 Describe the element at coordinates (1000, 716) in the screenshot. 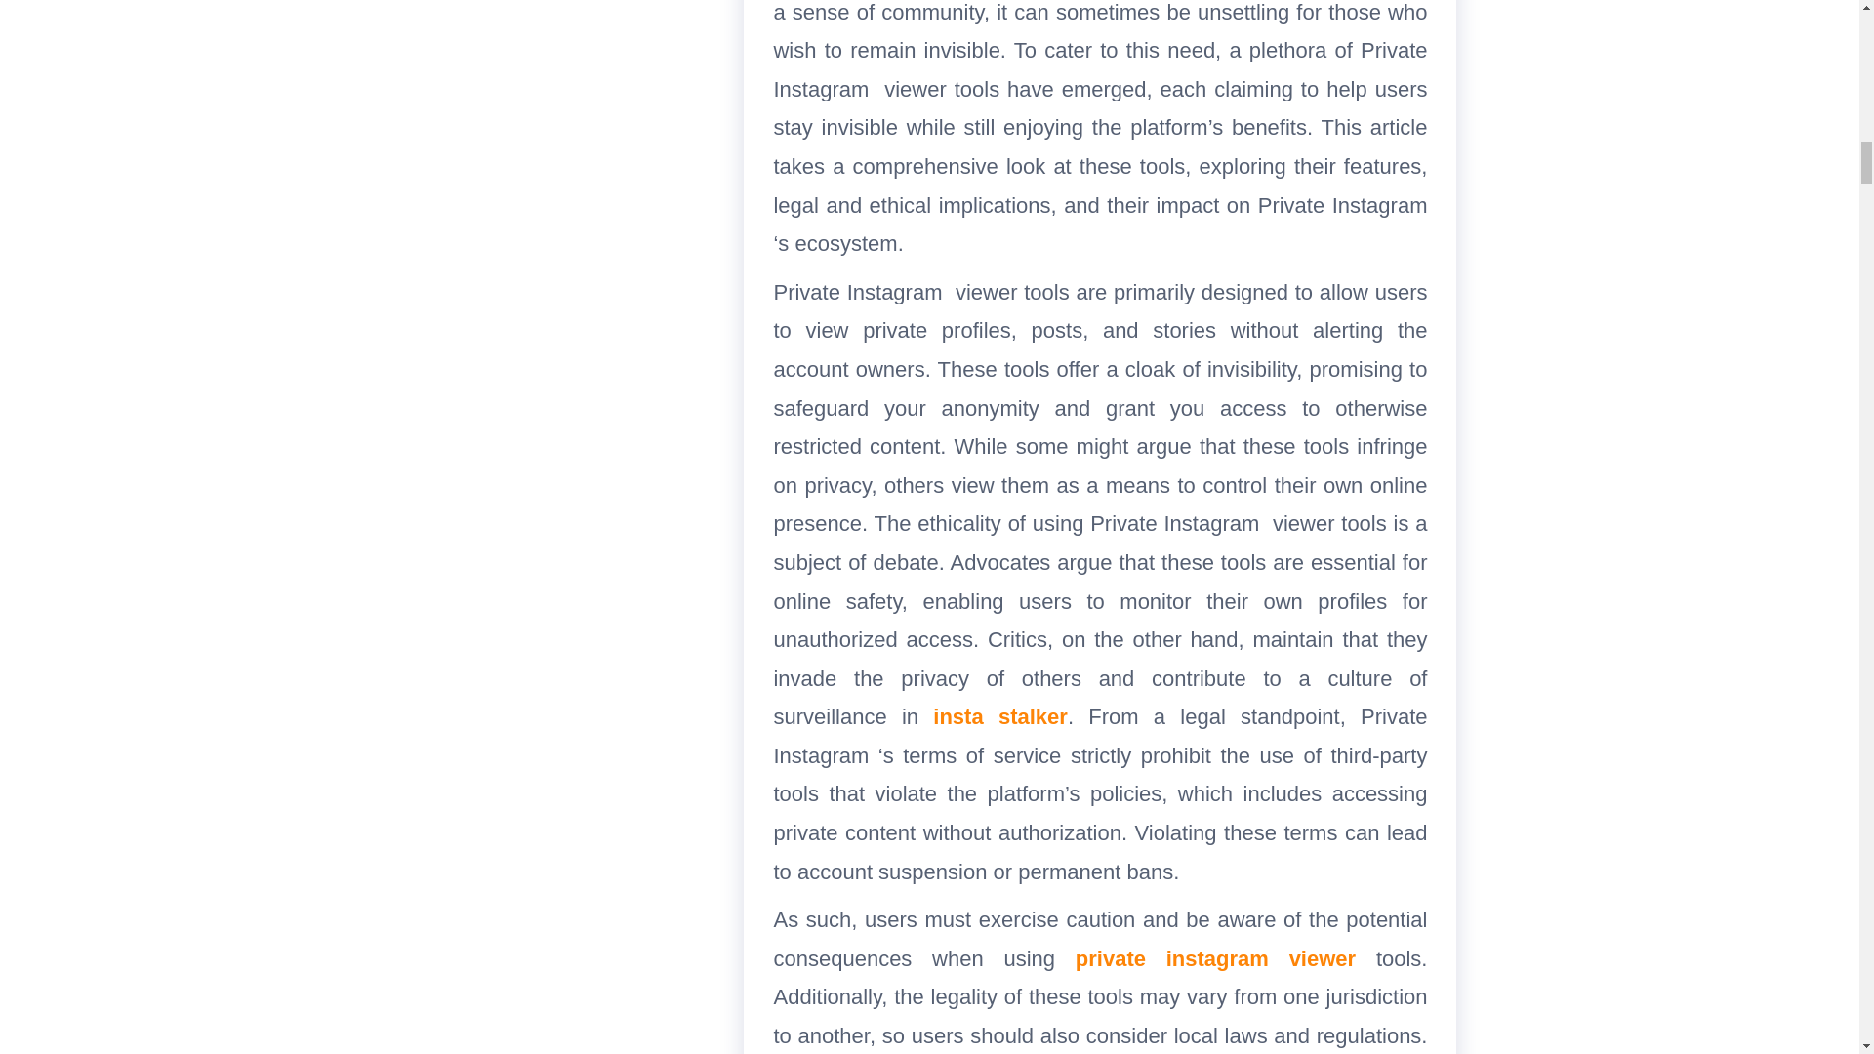

I see `insta stalker` at that location.